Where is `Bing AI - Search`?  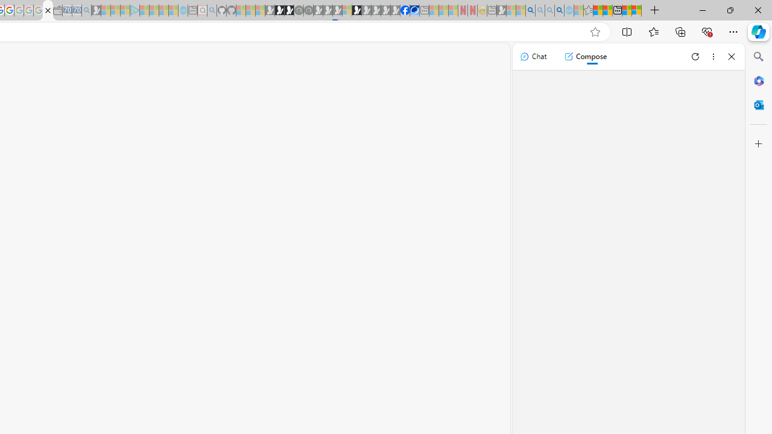
Bing AI - Search is located at coordinates (530, 11).